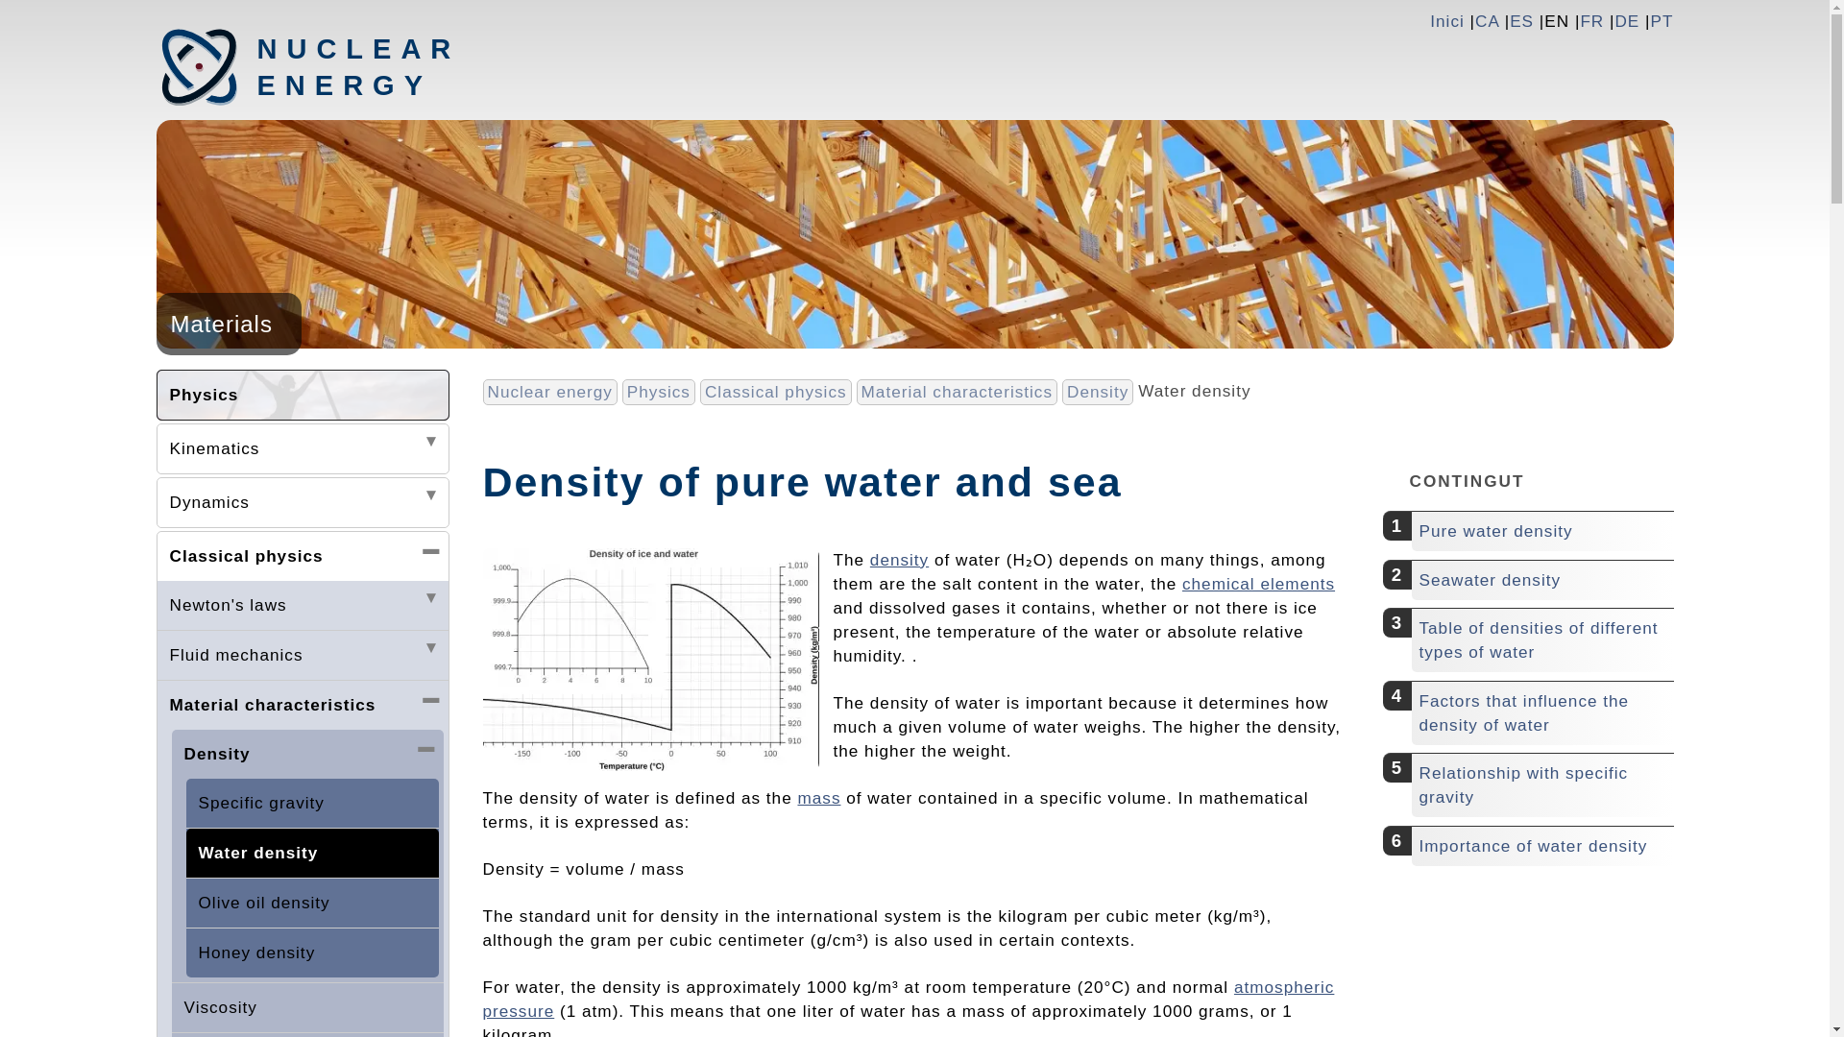 The image size is (1844, 1037). I want to click on FR, so click(1592, 21).